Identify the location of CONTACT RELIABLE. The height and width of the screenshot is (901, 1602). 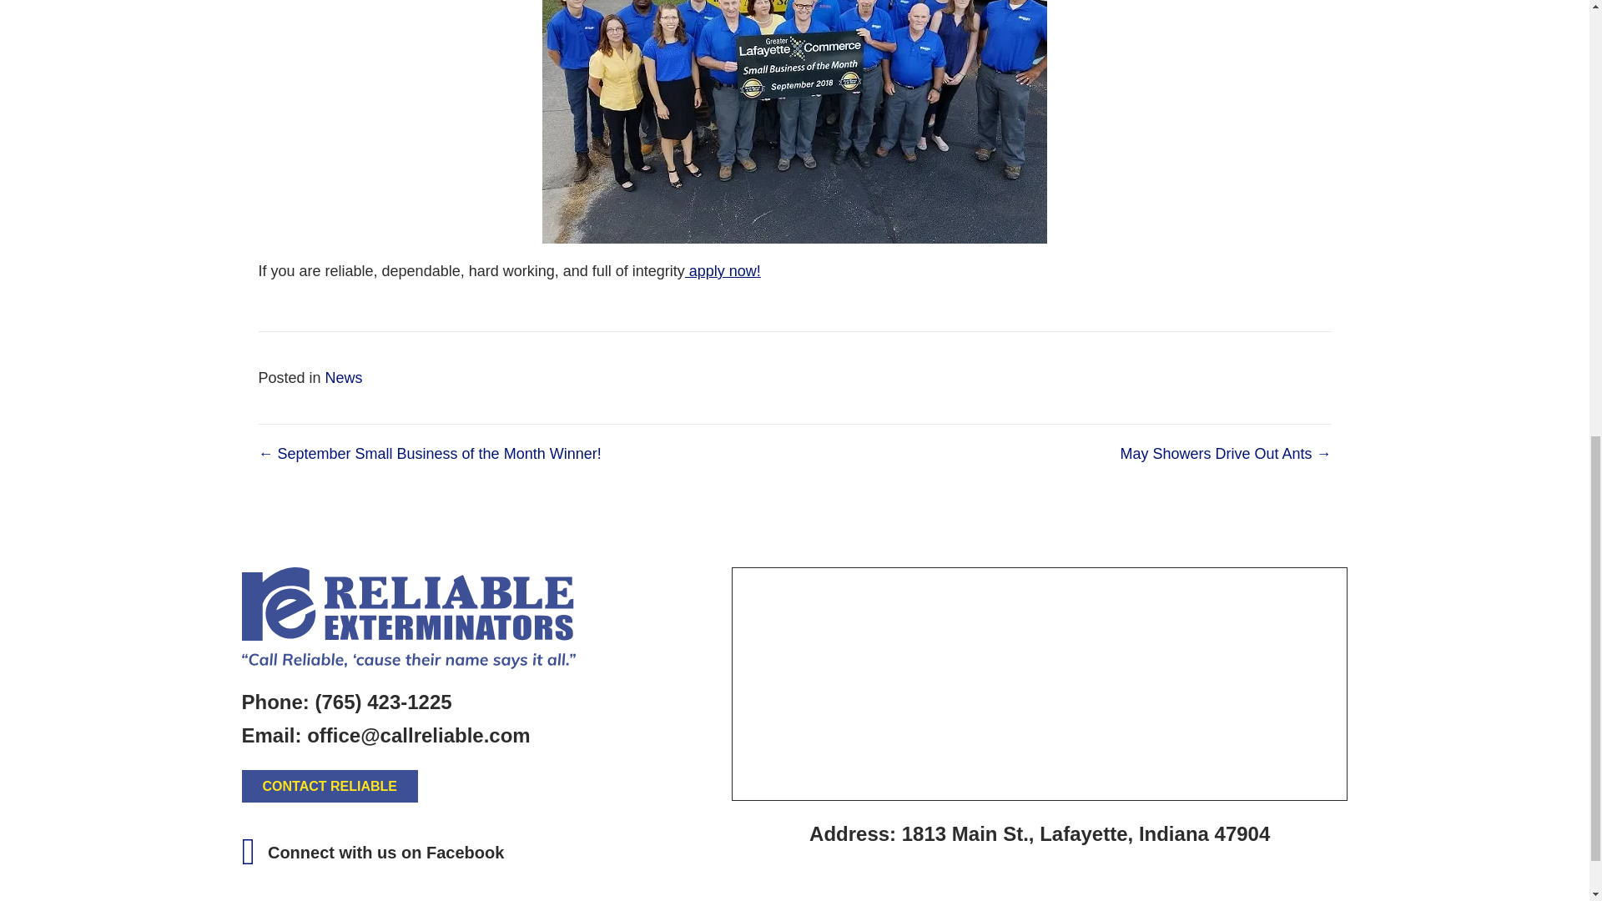
(330, 786).